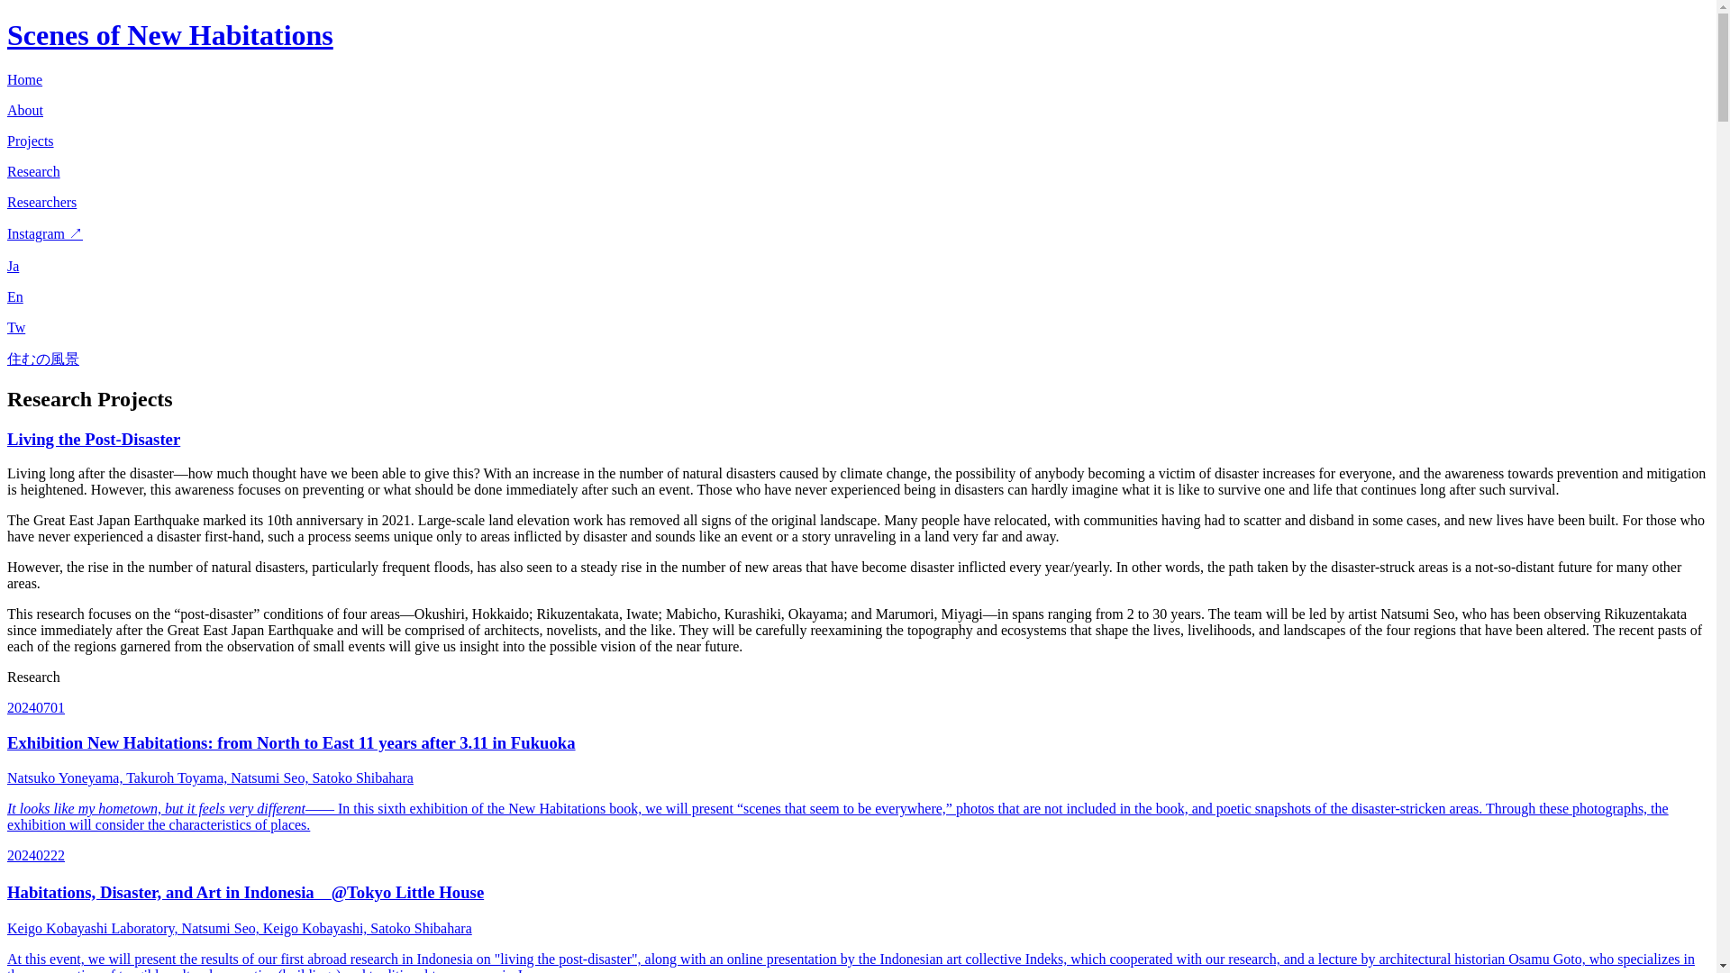 This screenshot has height=973, width=1730. I want to click on Ja, so click(13, 266).